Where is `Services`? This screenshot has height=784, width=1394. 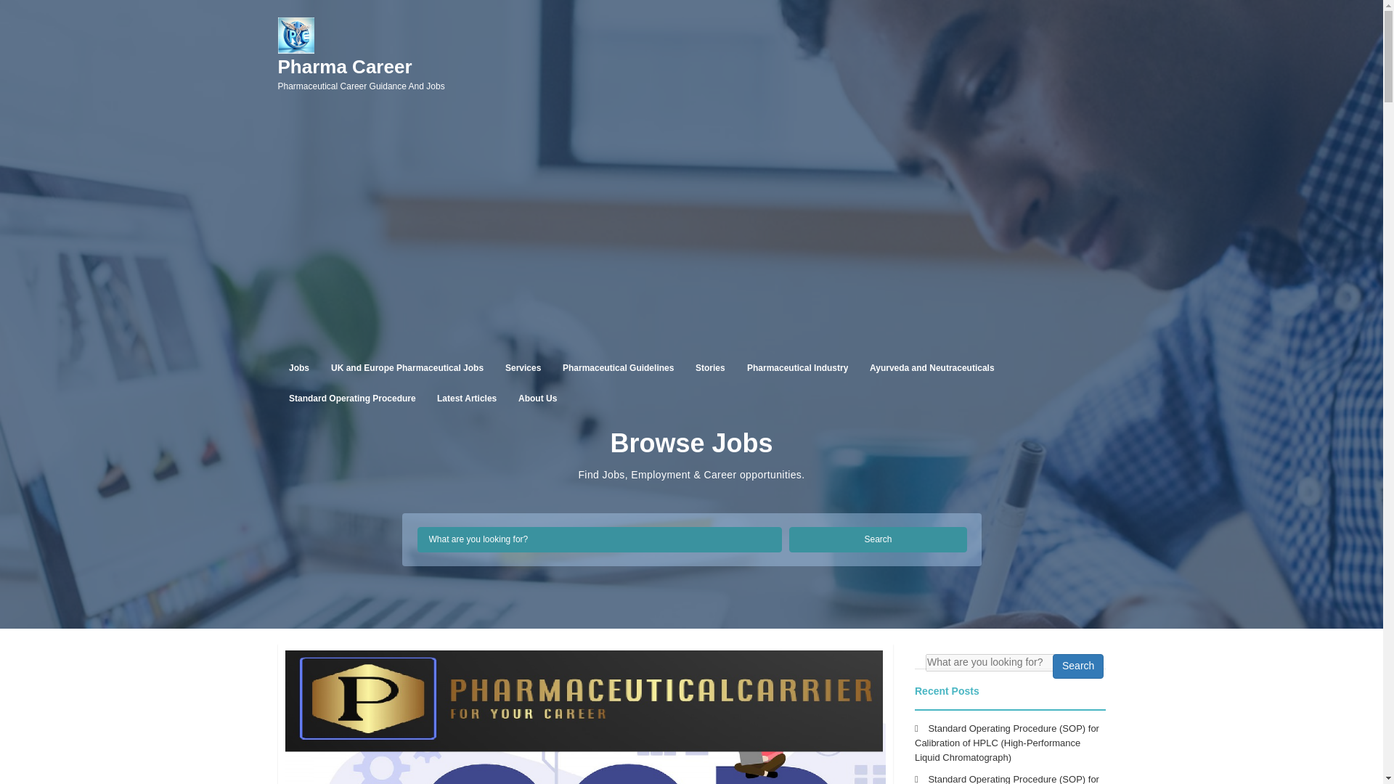
Services is located at coordinates (523, 368).